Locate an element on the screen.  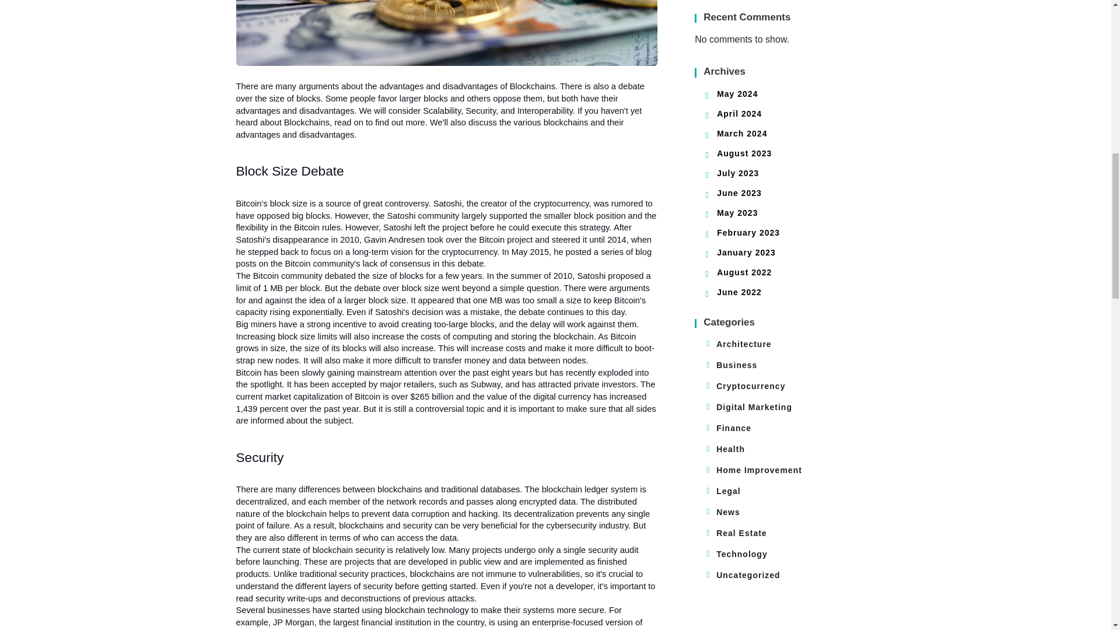
June 2022 is located at coordinates (738, 292).